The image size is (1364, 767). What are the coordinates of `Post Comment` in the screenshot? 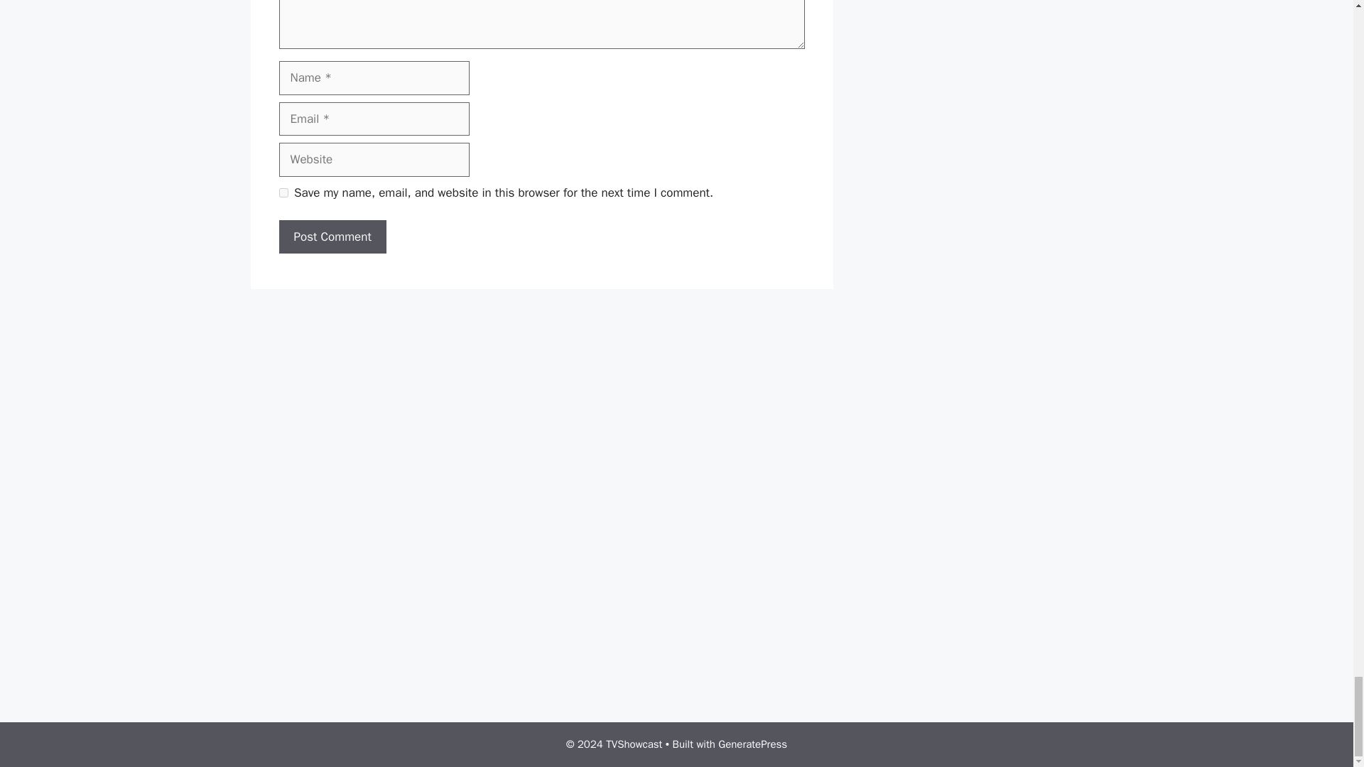 It's located at (332, 236).